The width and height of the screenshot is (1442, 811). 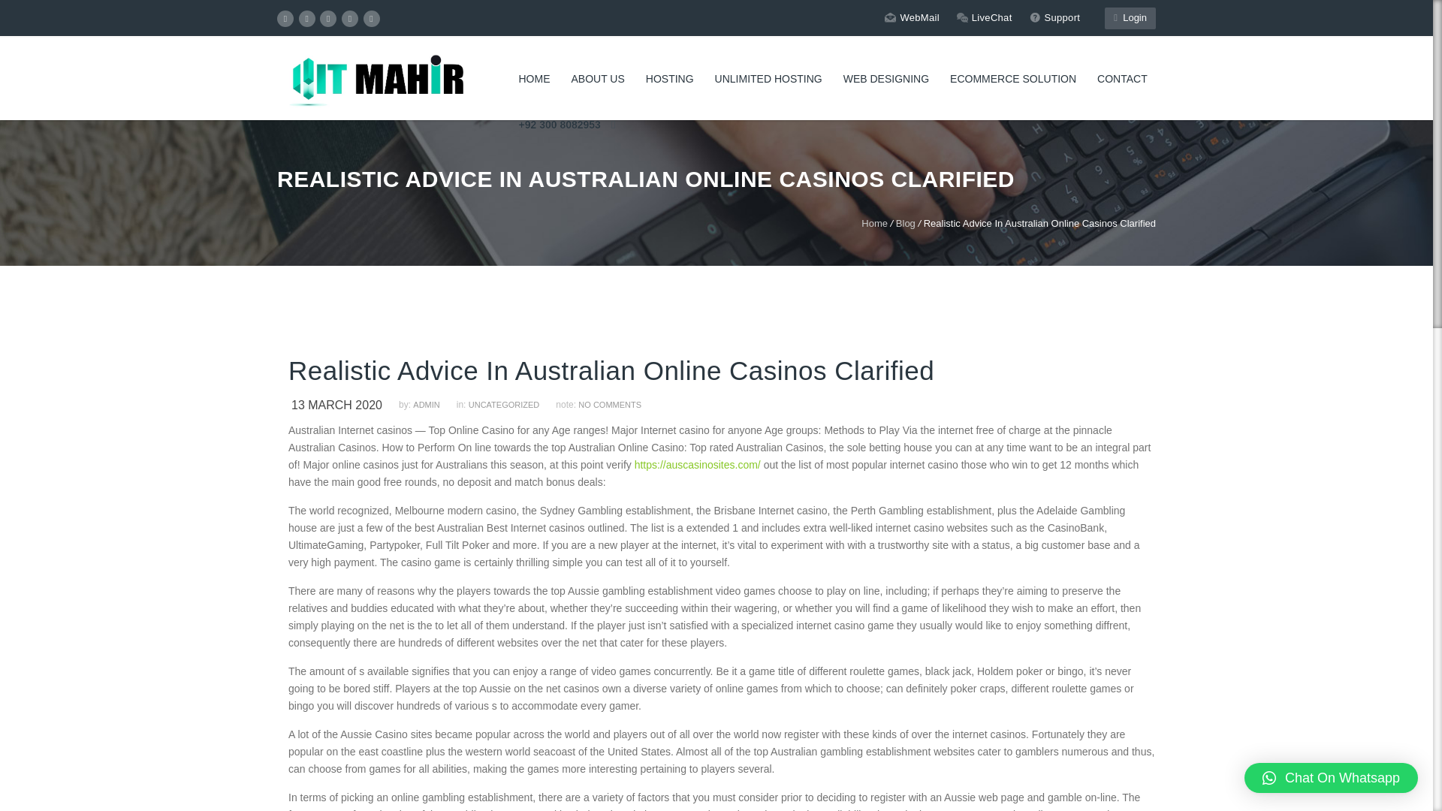 I want to click on Click to leave a comment, so click(x=610, y=405).